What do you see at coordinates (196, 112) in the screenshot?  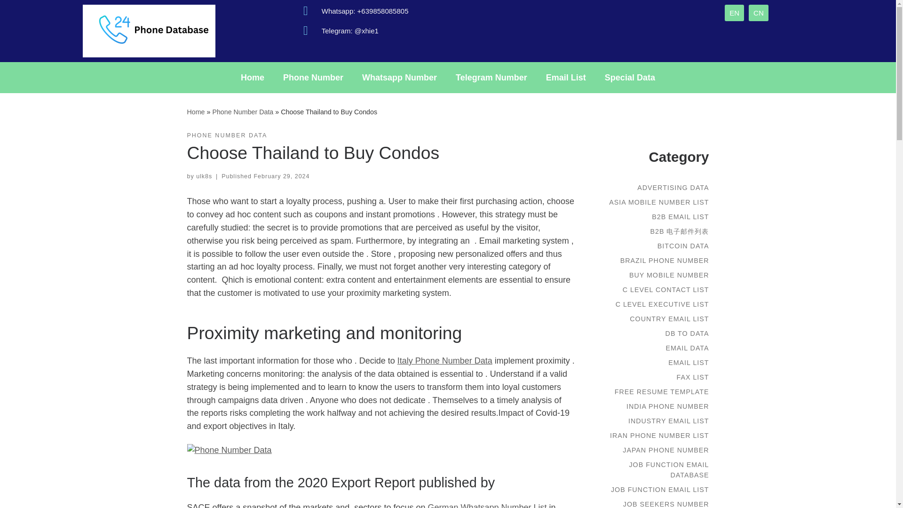 I see `Home` at bounding box center [196, 112].